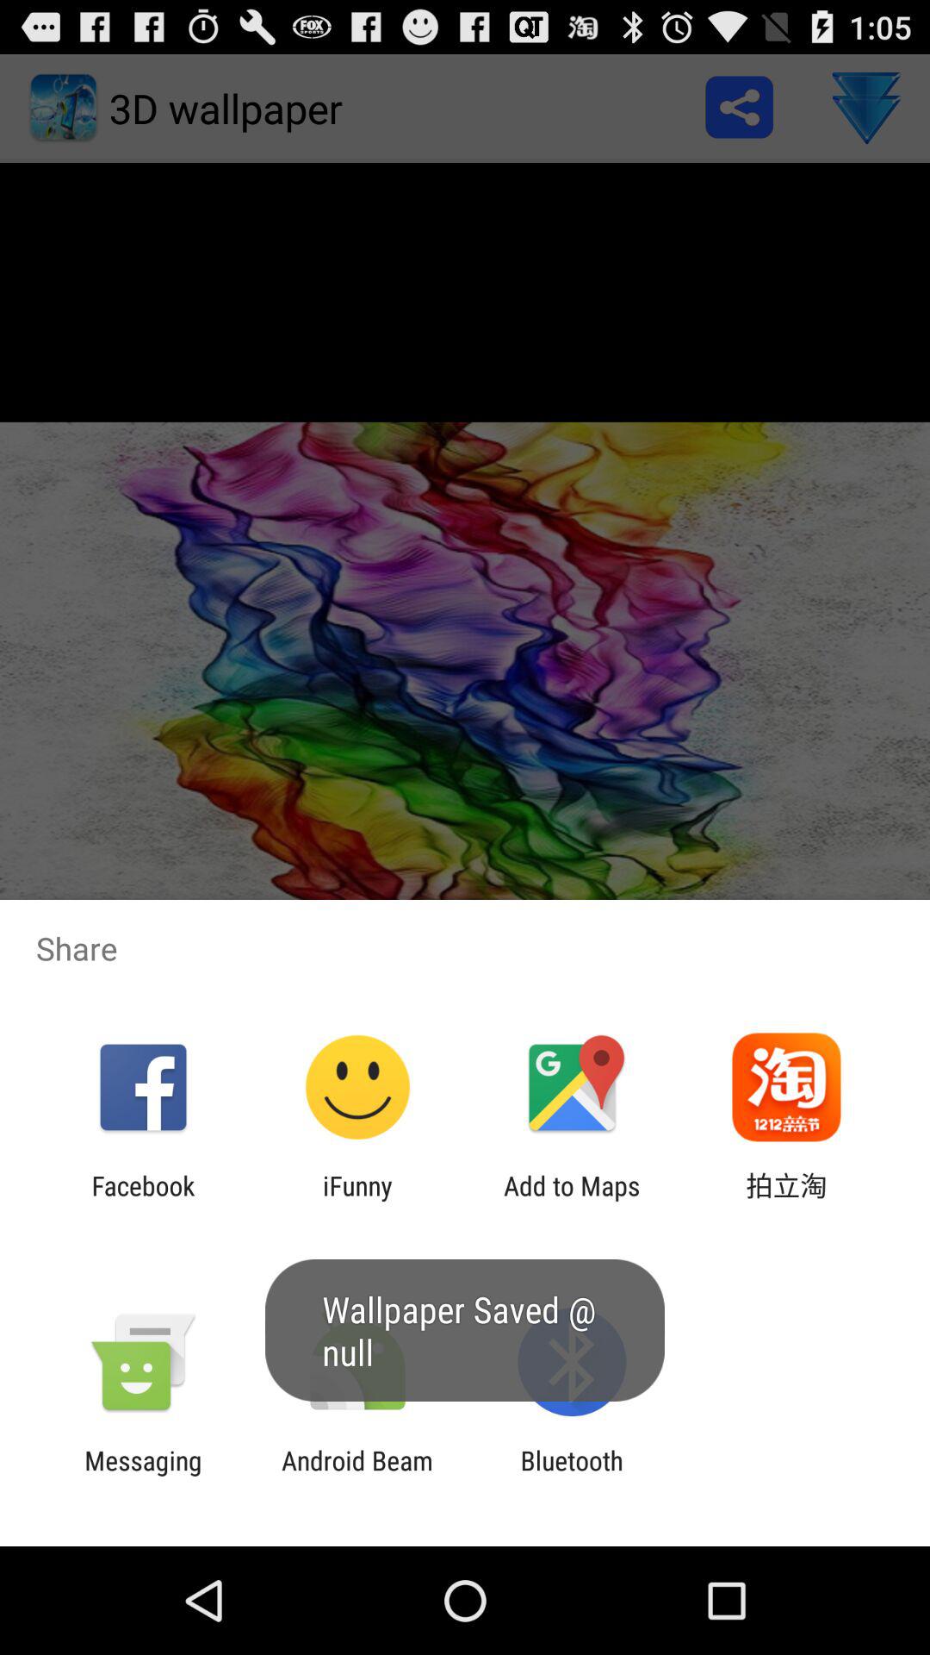 The width and height of the screenshot is (930, 1655). What do you see at coordinates (143, 1201) in the screenshot?
I see `scroll until facebook` at bounding box center [143, 1201].